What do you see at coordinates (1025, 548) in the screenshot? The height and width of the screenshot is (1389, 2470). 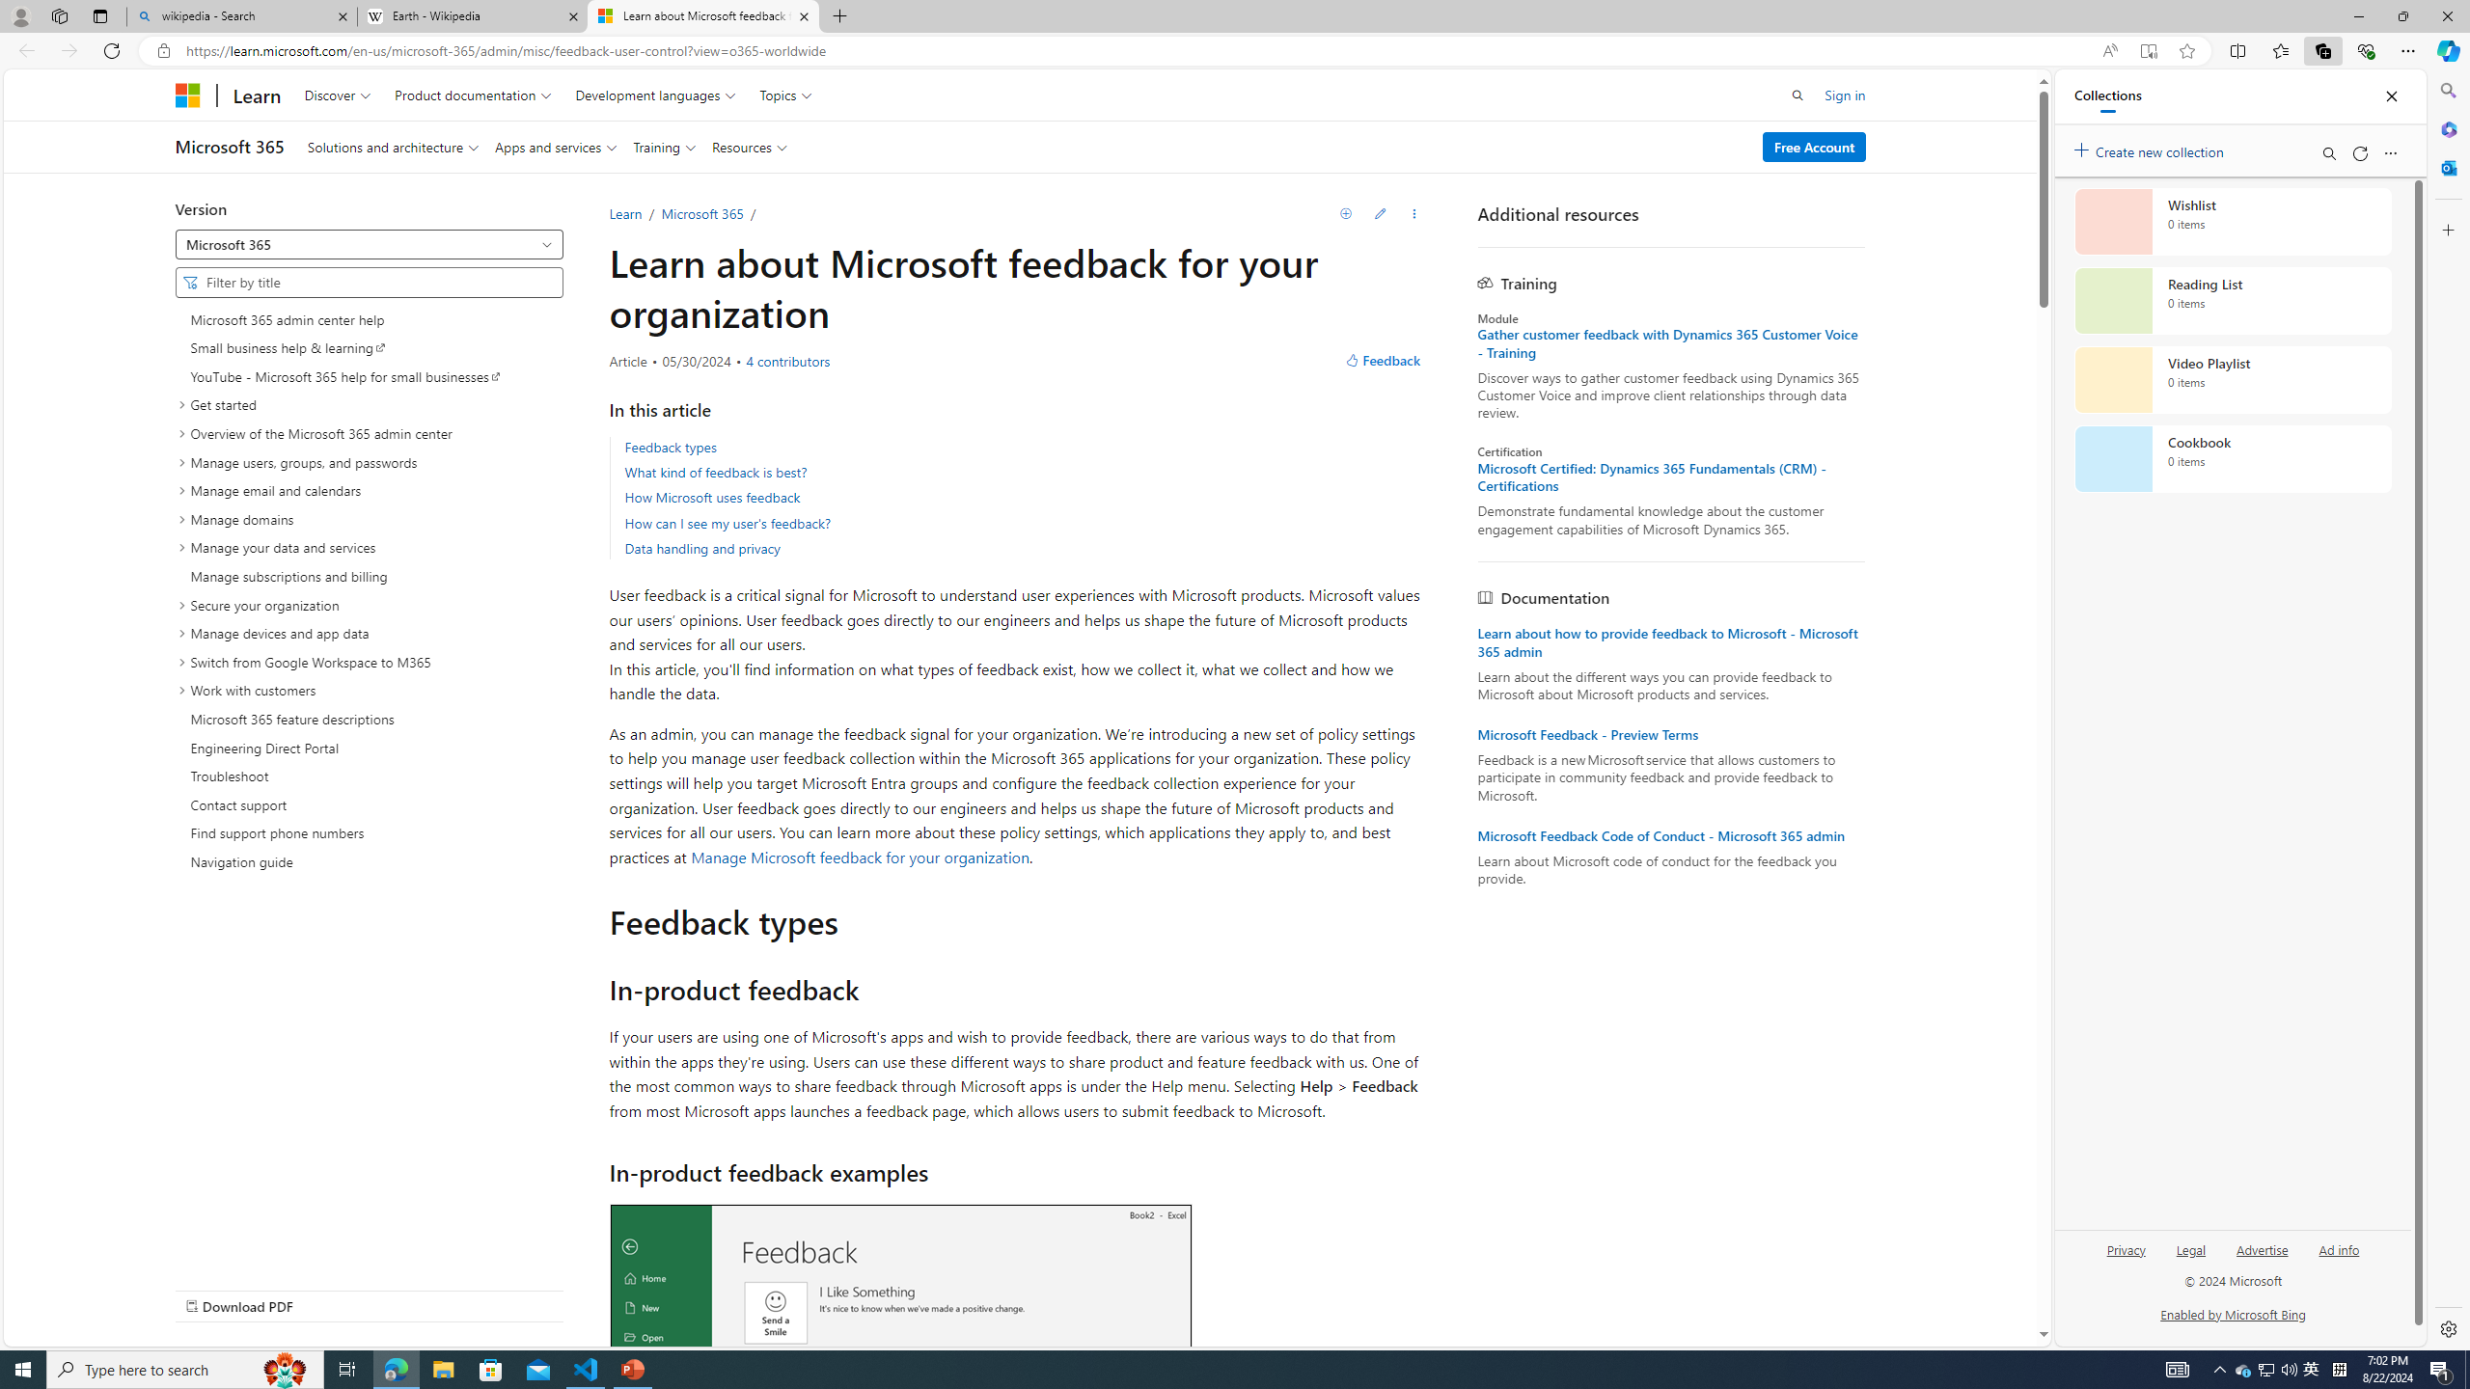 I see `Data handling and privacy` at bounding box center [1025, 548].